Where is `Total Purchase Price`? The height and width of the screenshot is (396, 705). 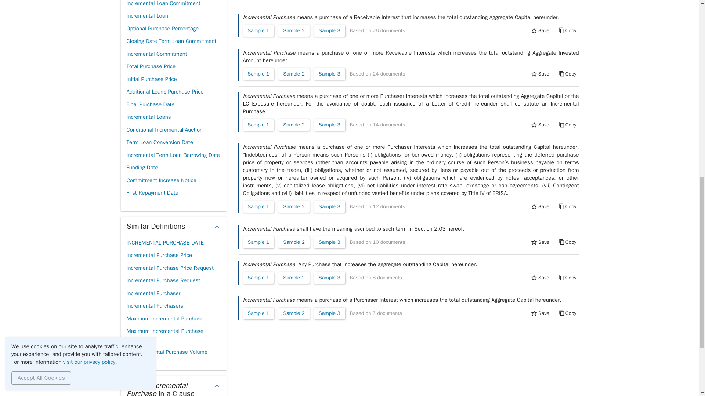
Total Purchase Price is located at coordinates (151, 66).